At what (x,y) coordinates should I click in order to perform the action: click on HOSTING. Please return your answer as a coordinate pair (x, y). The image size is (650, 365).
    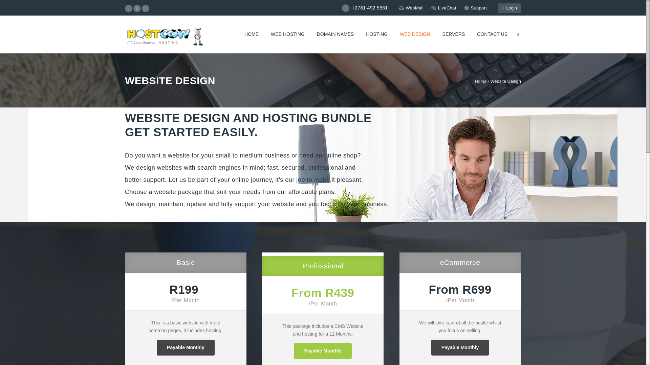
    Looking at the image, I should click on (377, 34).